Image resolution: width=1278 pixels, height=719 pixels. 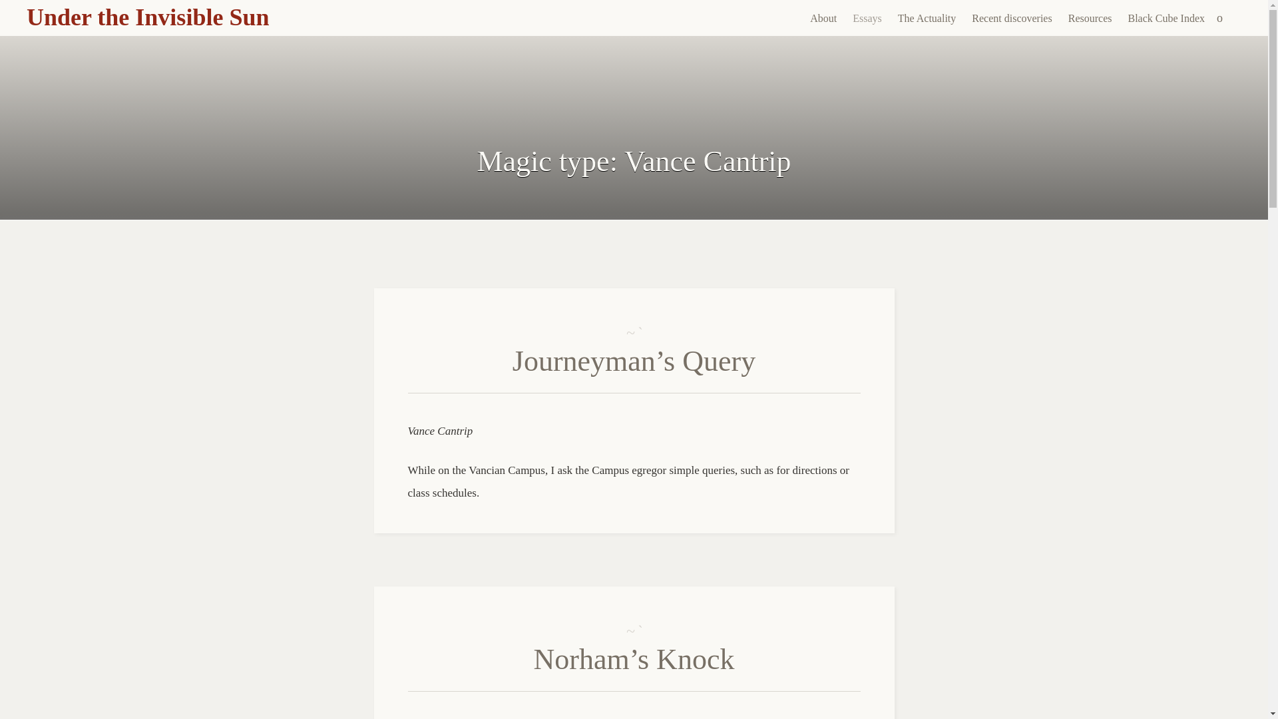 What do you see at coordinates (823, 19) in the screenshot?
I see `About` at bounding box center [823, 19].